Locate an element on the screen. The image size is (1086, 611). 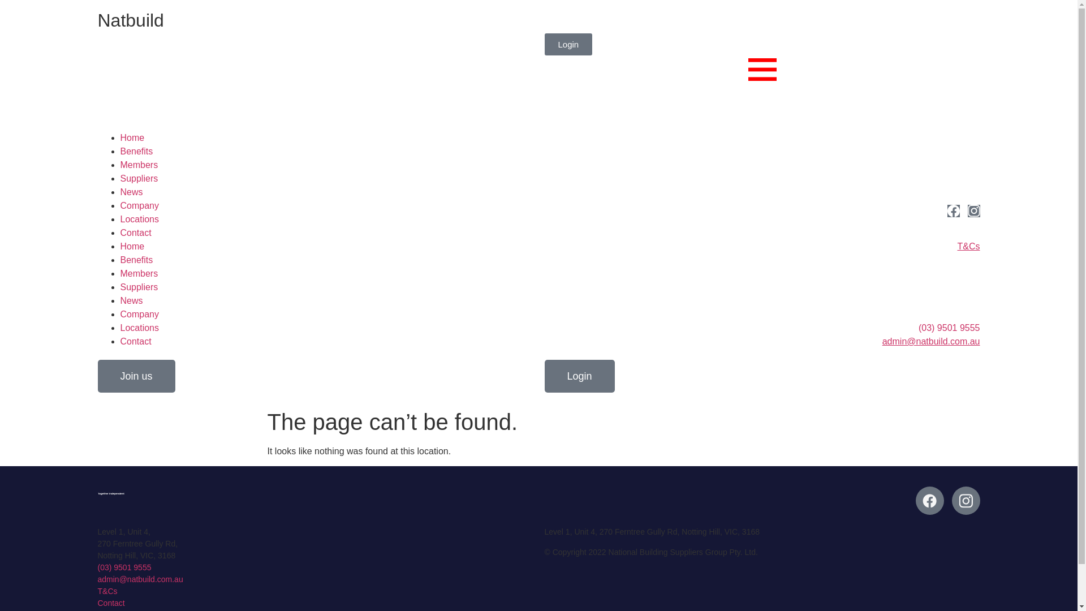
Members is located at coordinates (139, 274).